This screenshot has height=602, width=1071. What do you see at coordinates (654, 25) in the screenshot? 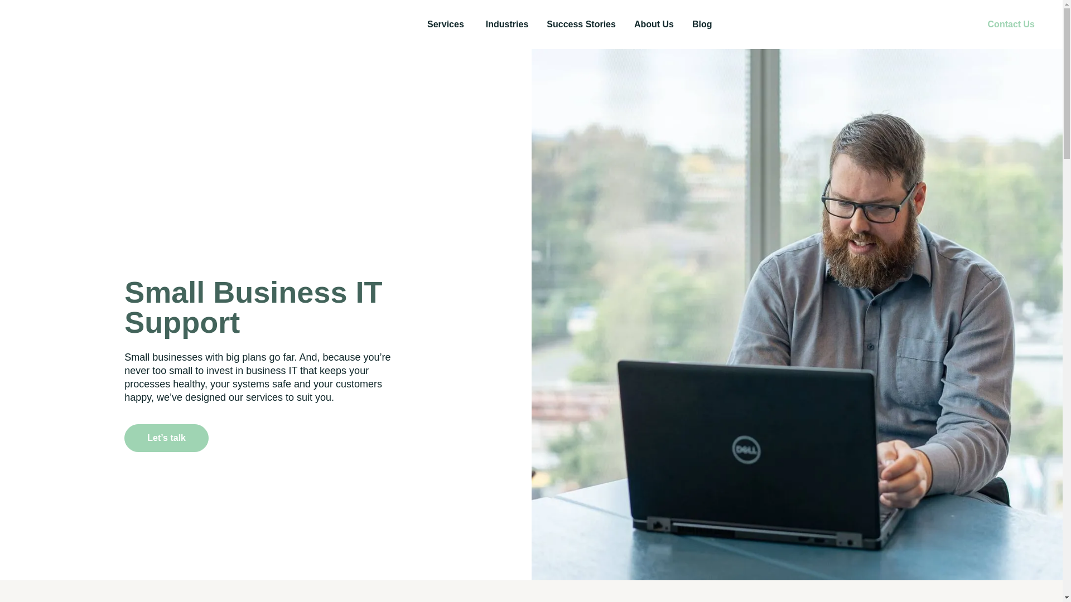
I see `About Us` at bounding box center [654, 25].